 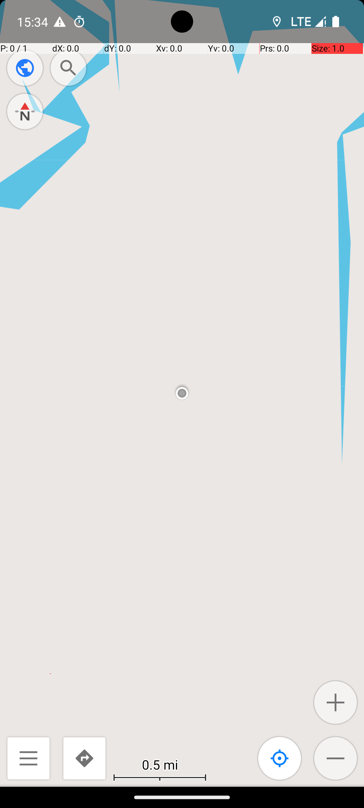 What do you see at coordinates (160, 764) in the screenshot?
I see `0.5 mi` at bounding box center [160, 764].